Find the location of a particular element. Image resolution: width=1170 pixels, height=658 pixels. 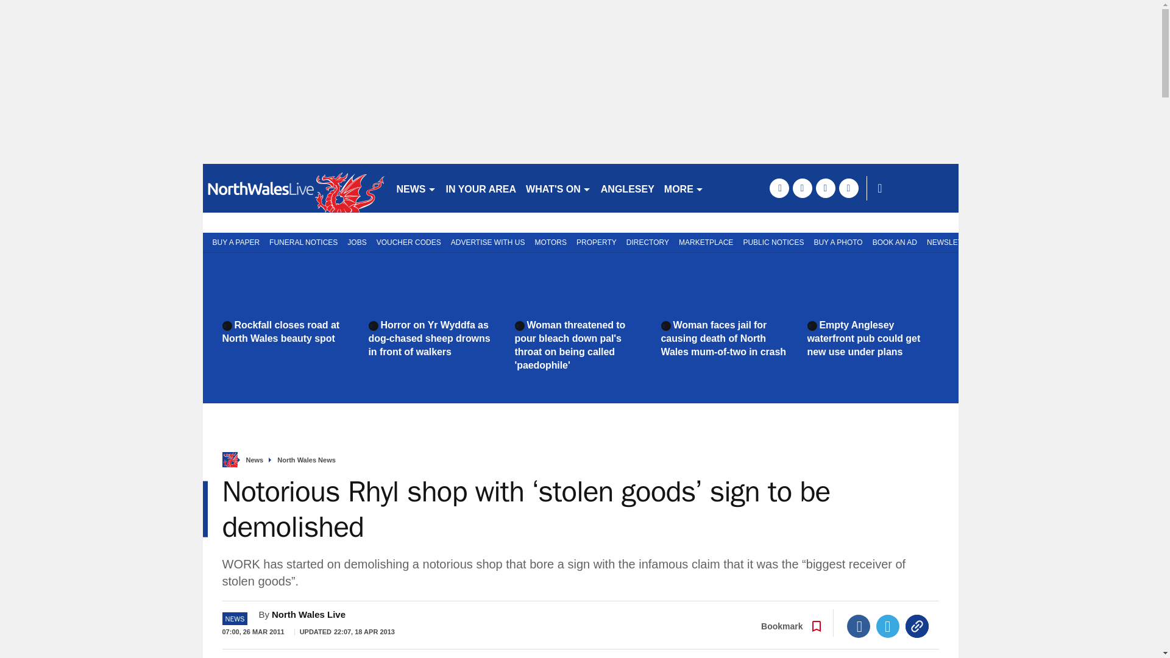

MOTORS is located at coordinates (551, 241).